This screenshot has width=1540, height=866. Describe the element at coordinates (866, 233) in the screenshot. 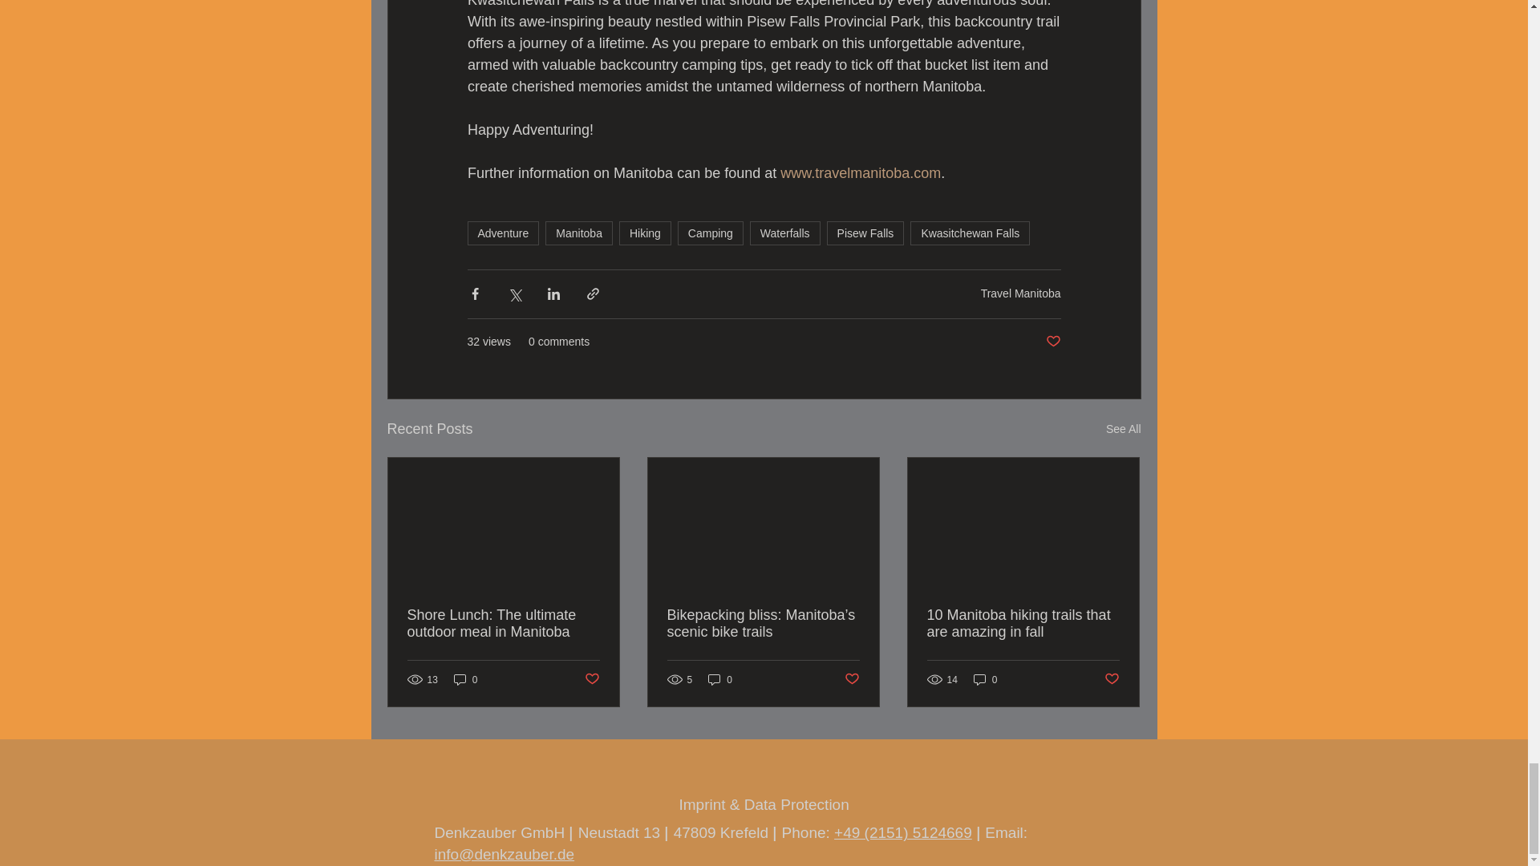

I see `Pisew Falls` at that location.